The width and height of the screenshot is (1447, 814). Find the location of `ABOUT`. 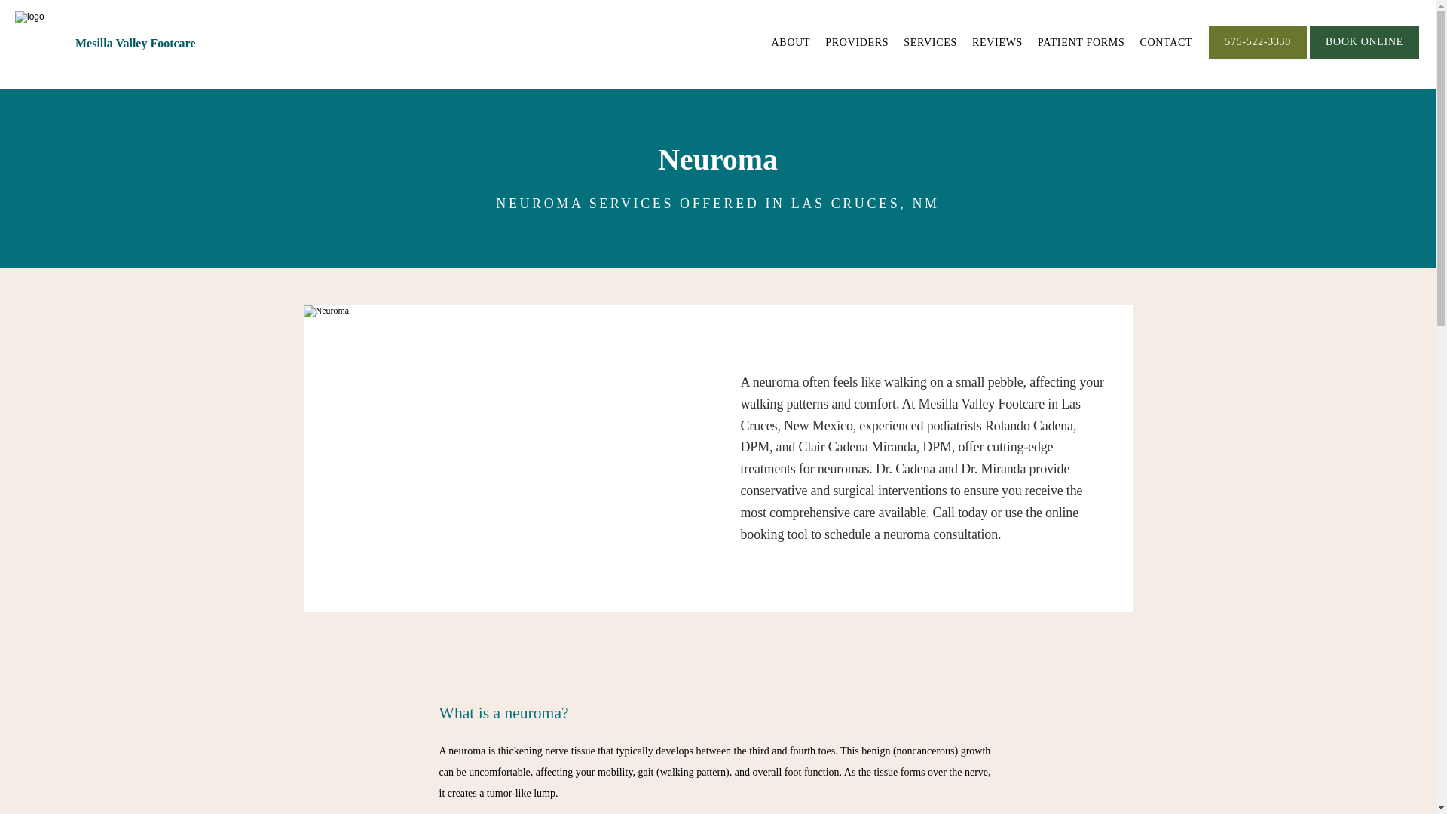

ABOUT is located at coordinates (791, 42).